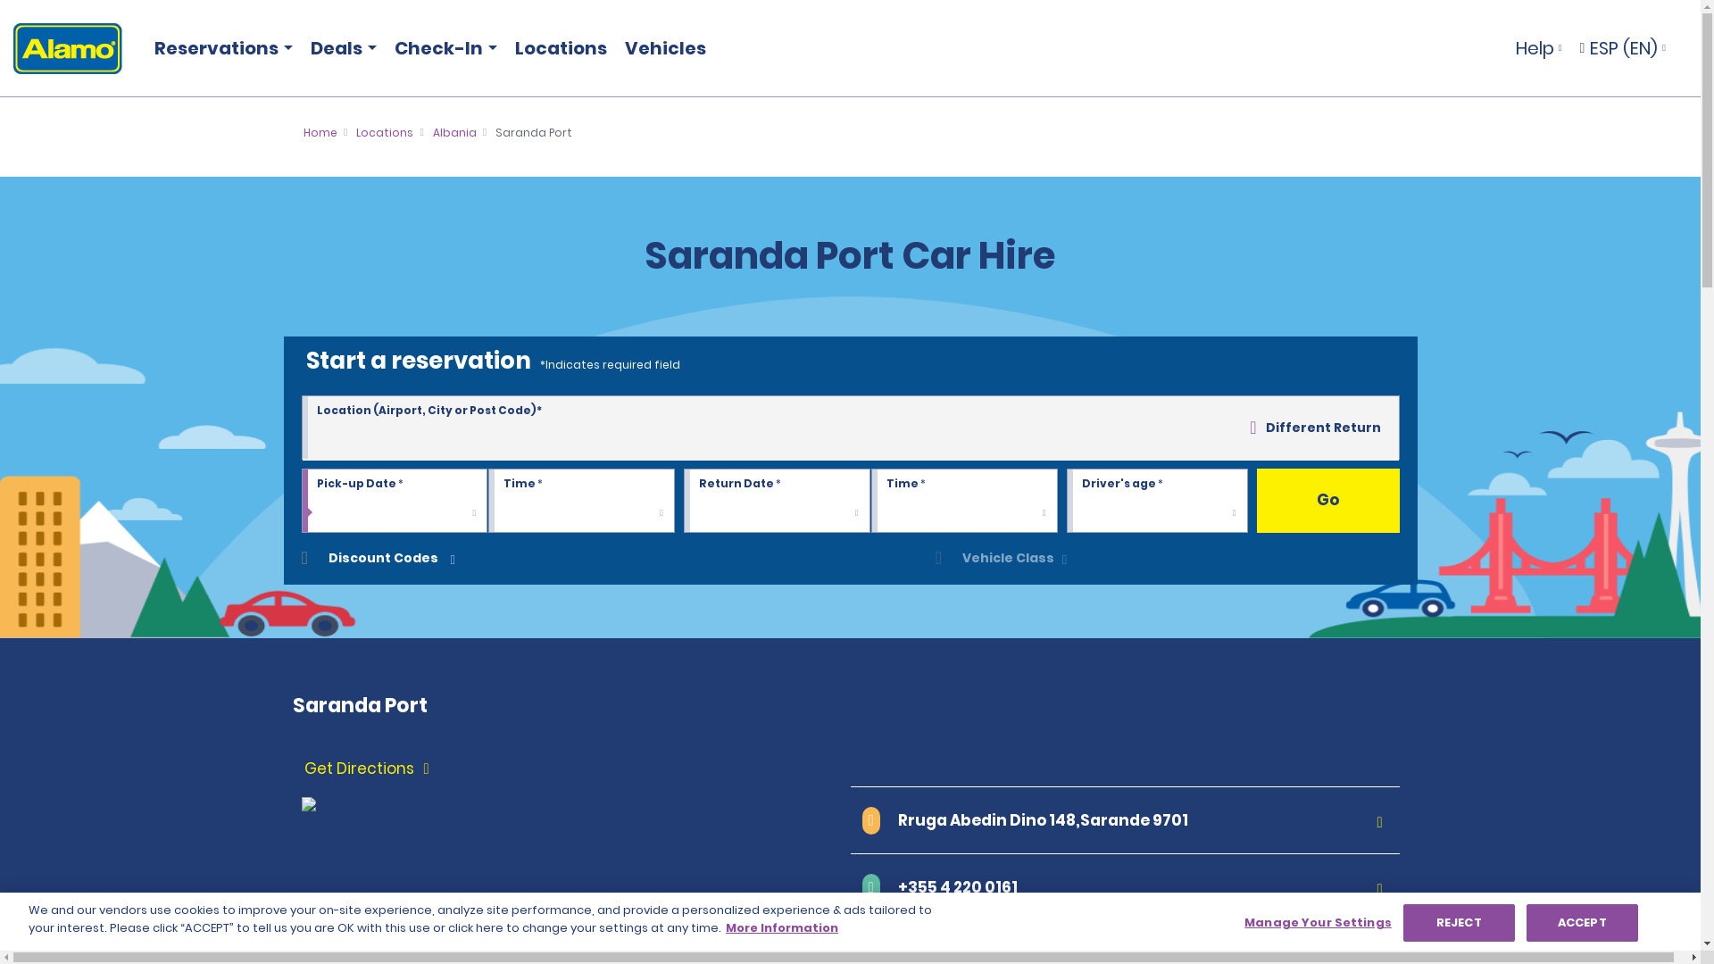  I want to click on Go, so click(1328, 500).